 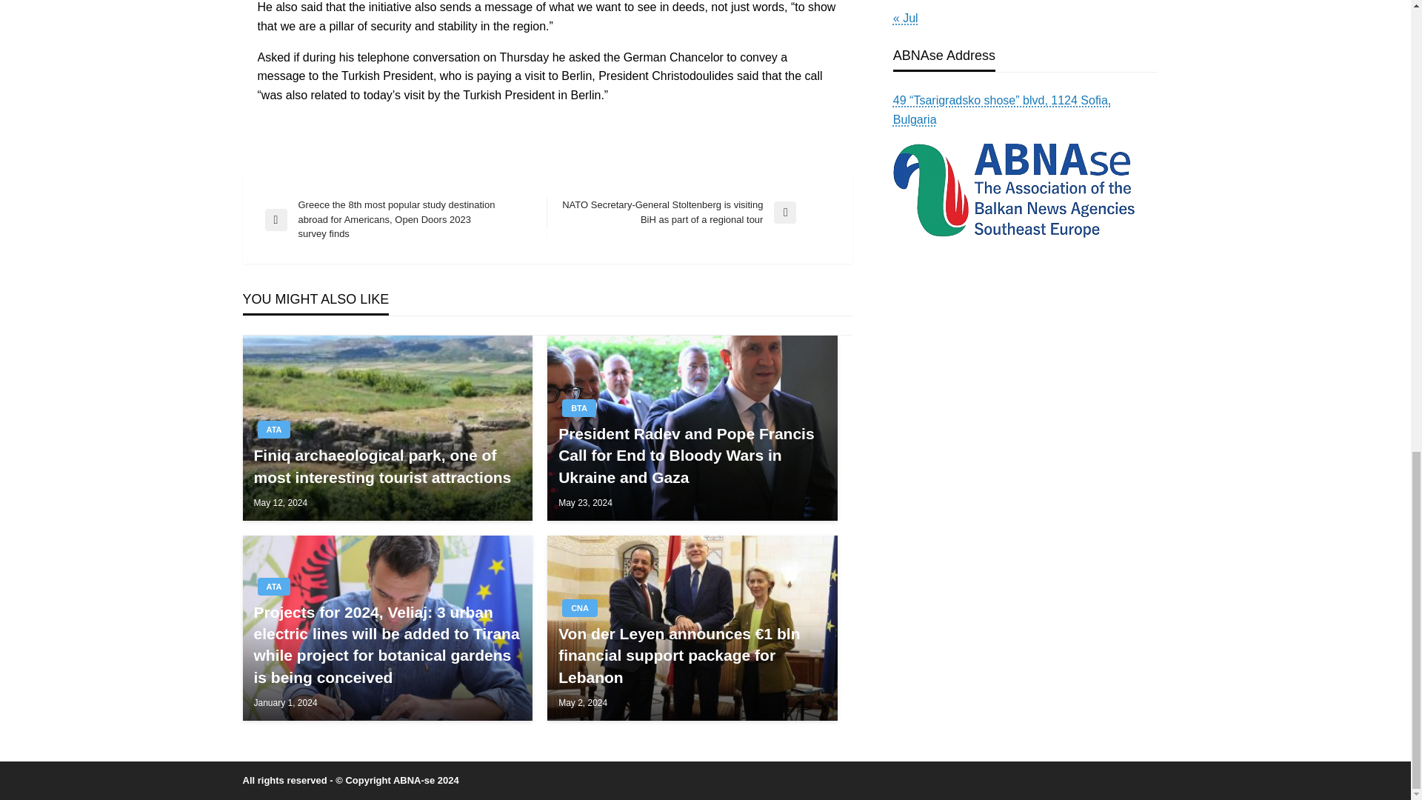 I want to click on BTA, so click(x=578, y=407).